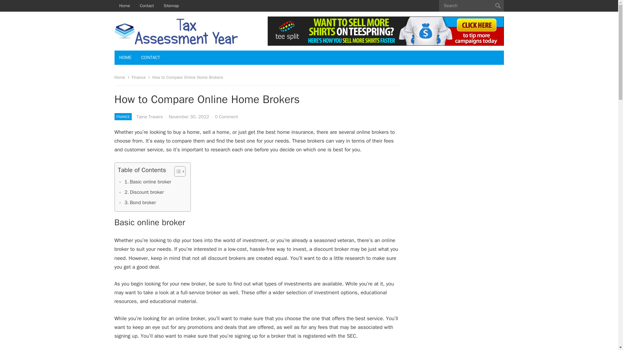 This screenshot has width=623, height=350. What do you see at coordinates (144, 192) in the screenshot?
I see `Discount broker` at bounding box center [144, 192].